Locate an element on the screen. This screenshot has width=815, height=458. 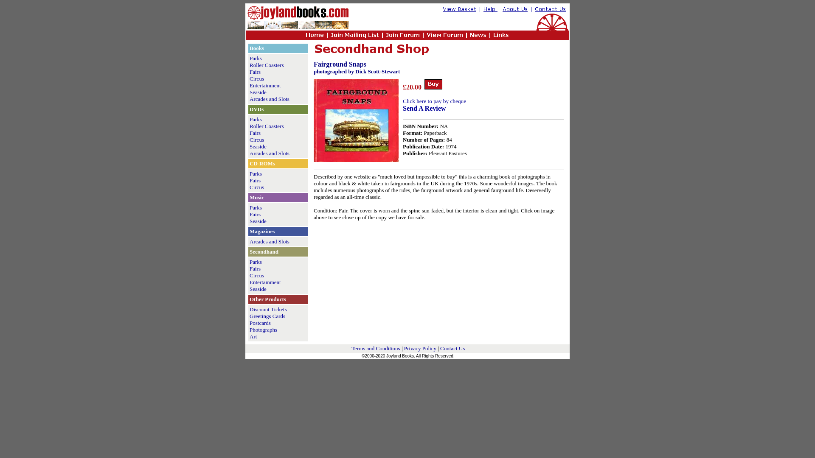
Other Products is located at coordinates (267, 299).